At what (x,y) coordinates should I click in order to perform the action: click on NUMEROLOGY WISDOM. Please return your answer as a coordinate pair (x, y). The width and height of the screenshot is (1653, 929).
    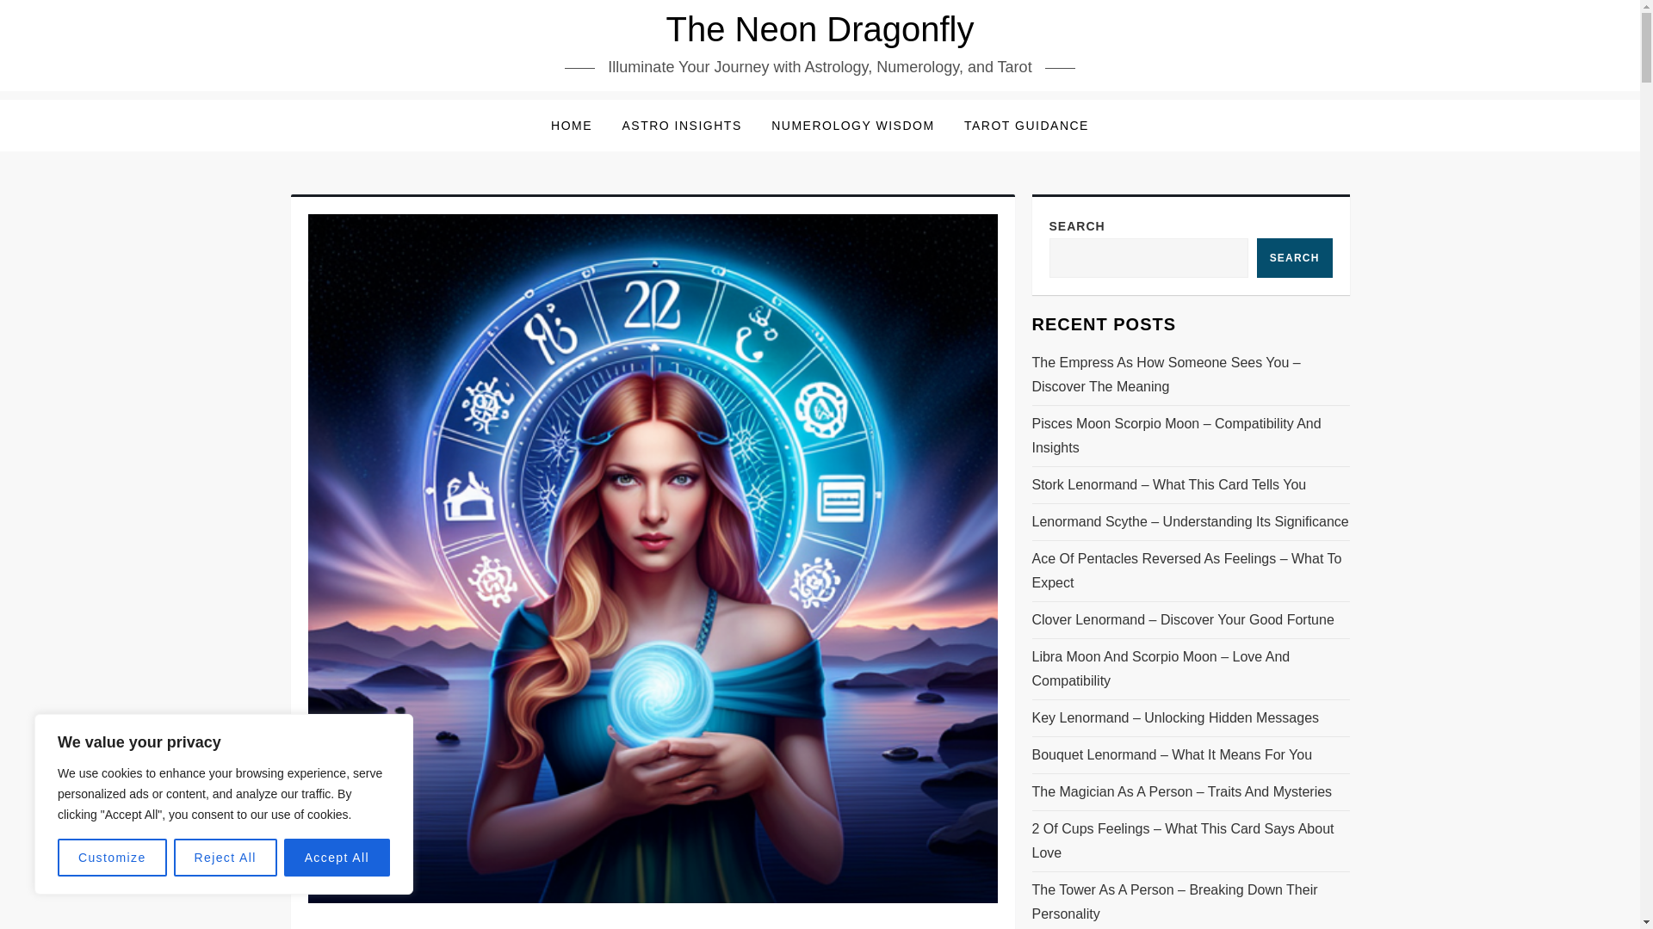
    Looking at the image, I should click on (852, 126).